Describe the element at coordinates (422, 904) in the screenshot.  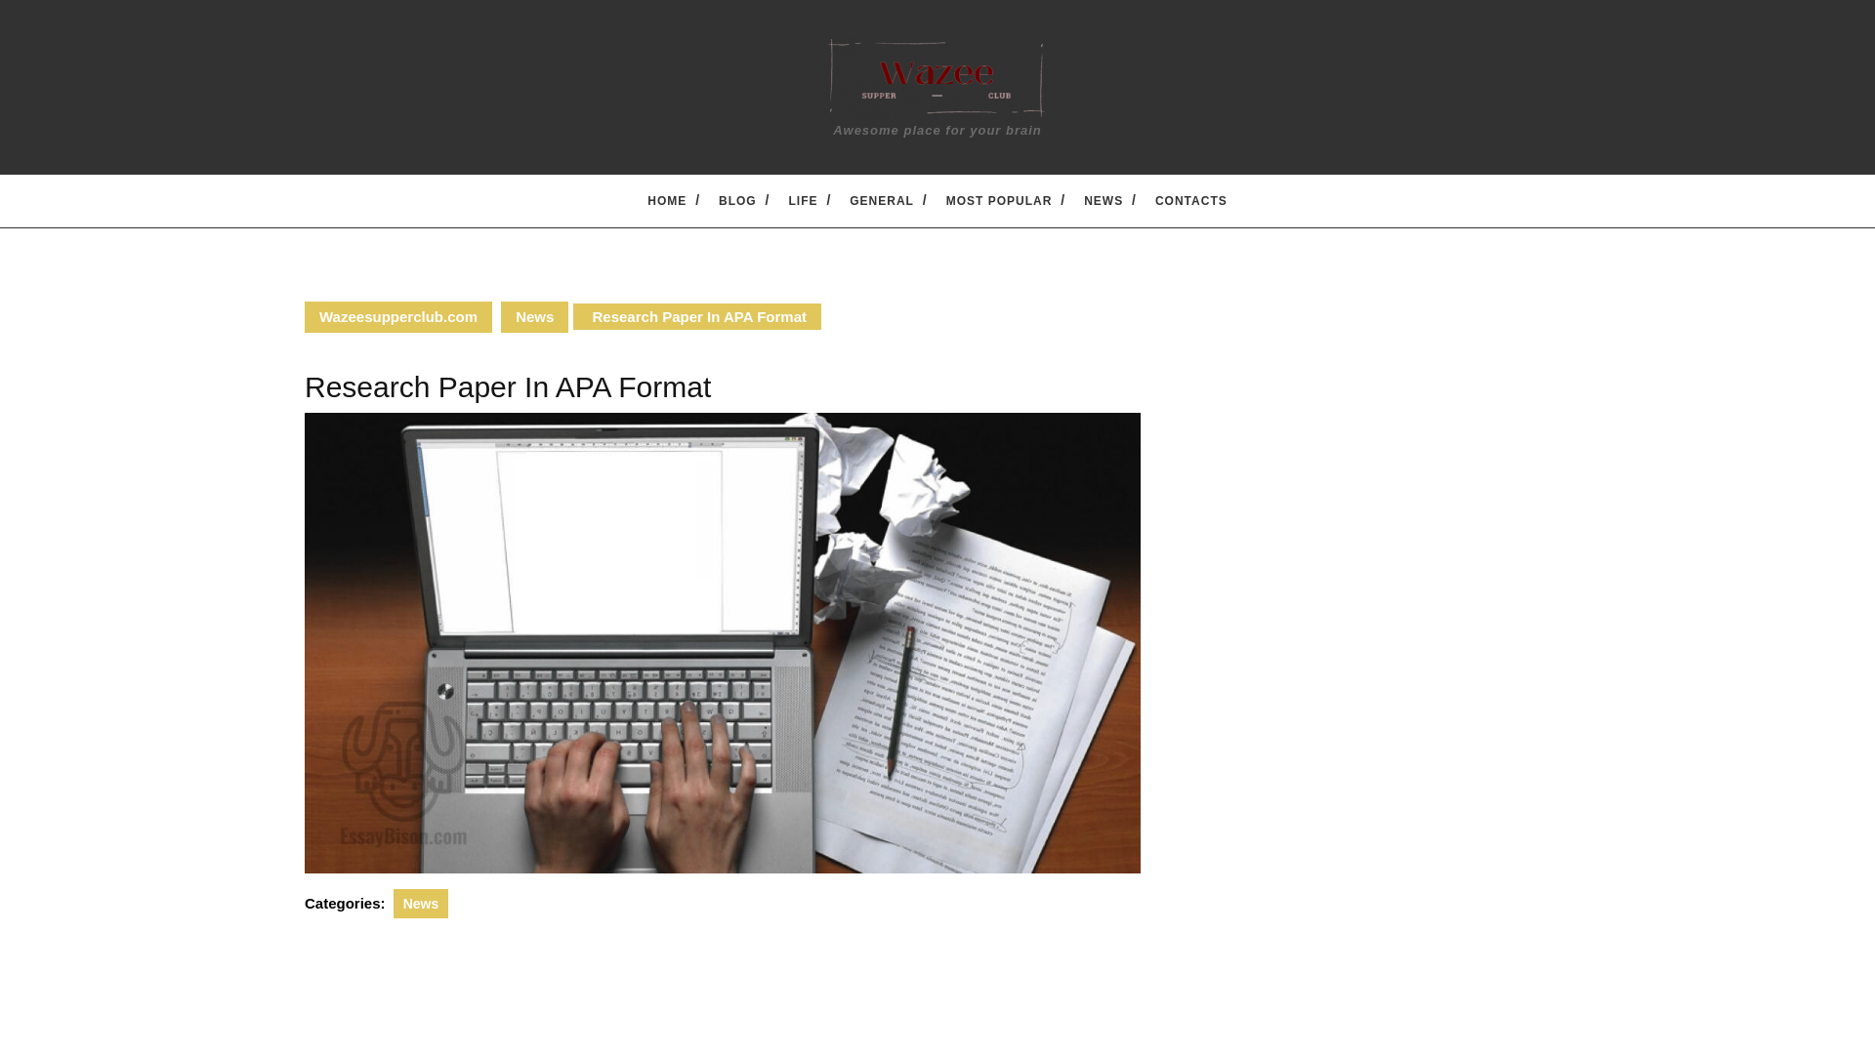
I see `News` at that location.